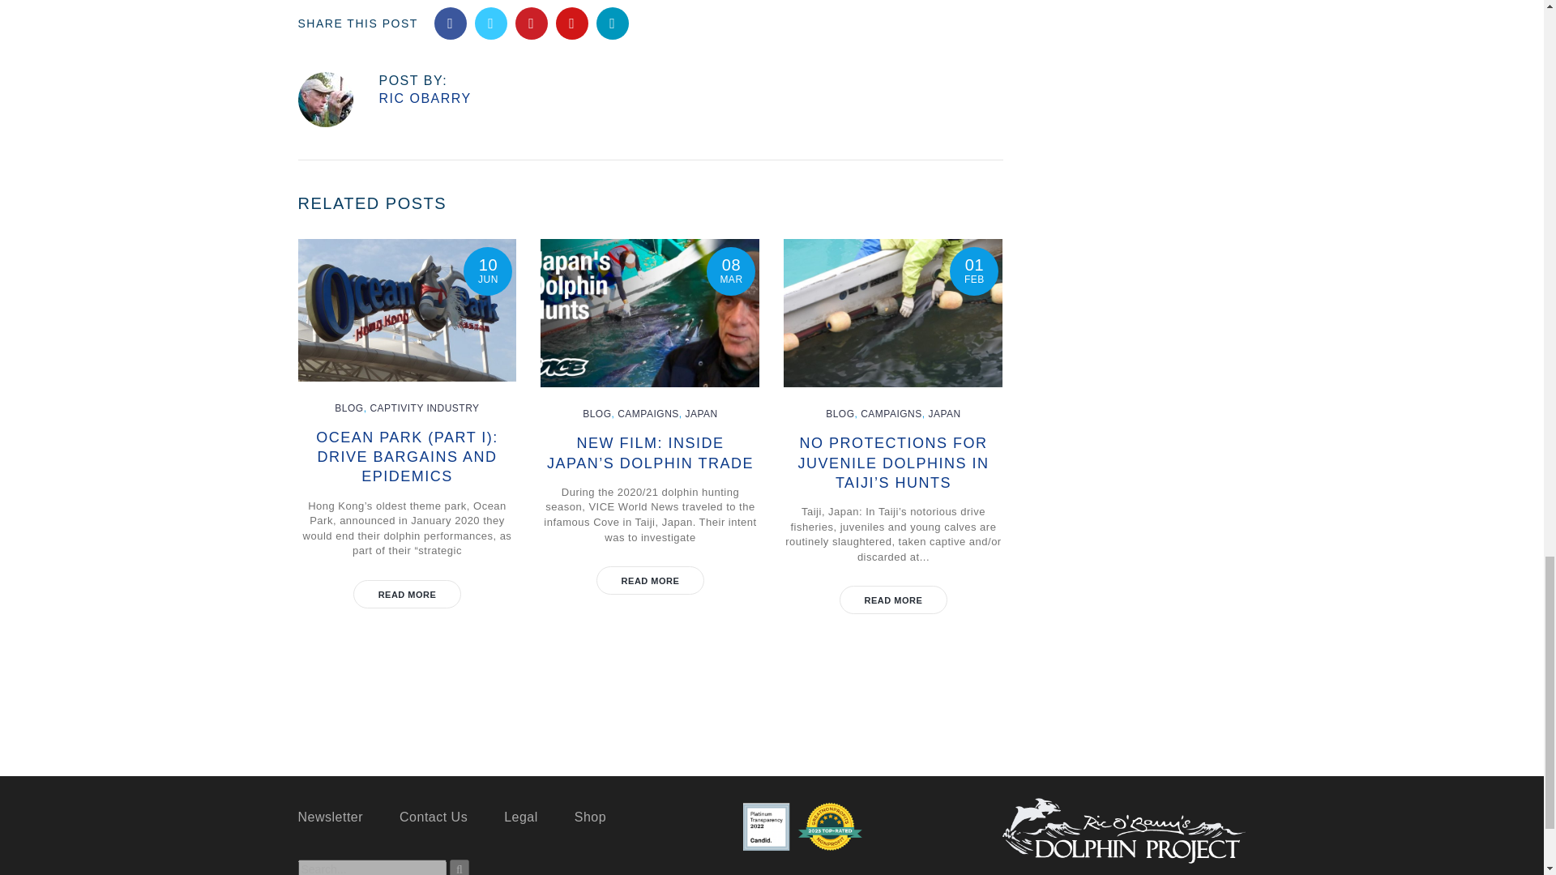  Describe the element at coordinates (531, 23) in the screenshot. I see `Pinterest` at that location.